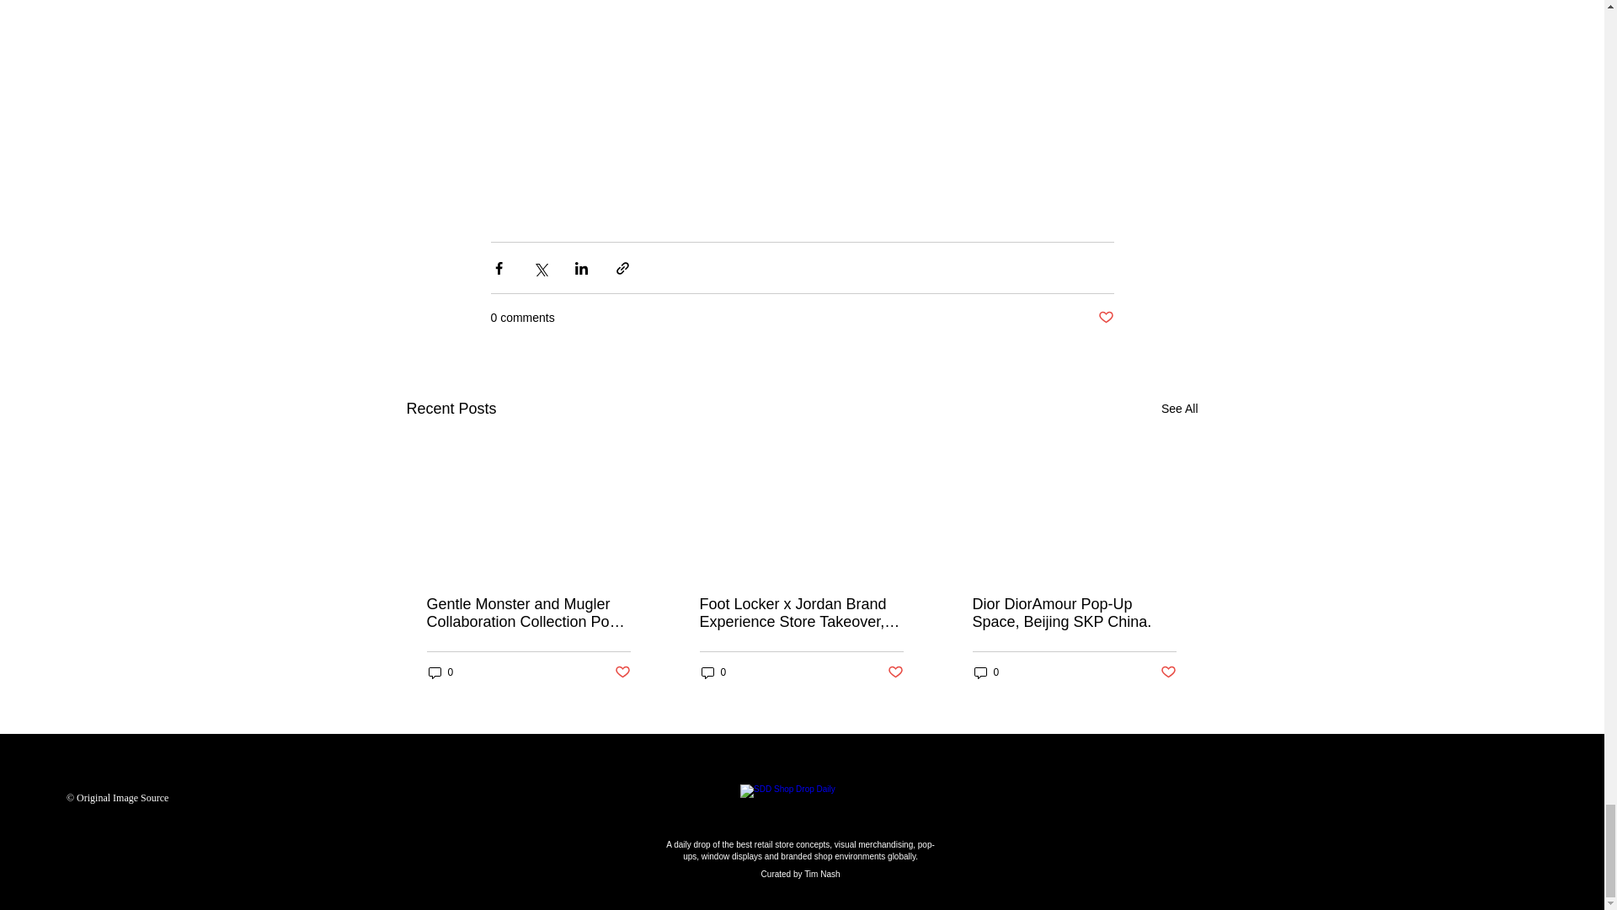  I want to click on Post not marked as liked, so click(896, 672).